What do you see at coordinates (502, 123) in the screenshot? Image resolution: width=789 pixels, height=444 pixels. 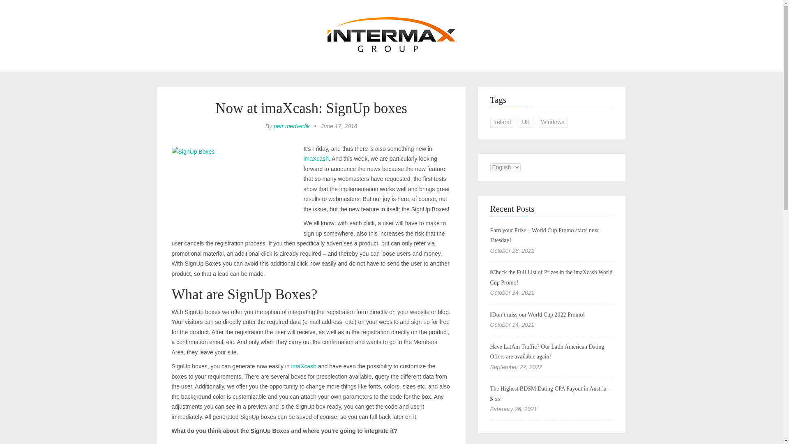 I see `Ireland` at bounding box center [502, 123].